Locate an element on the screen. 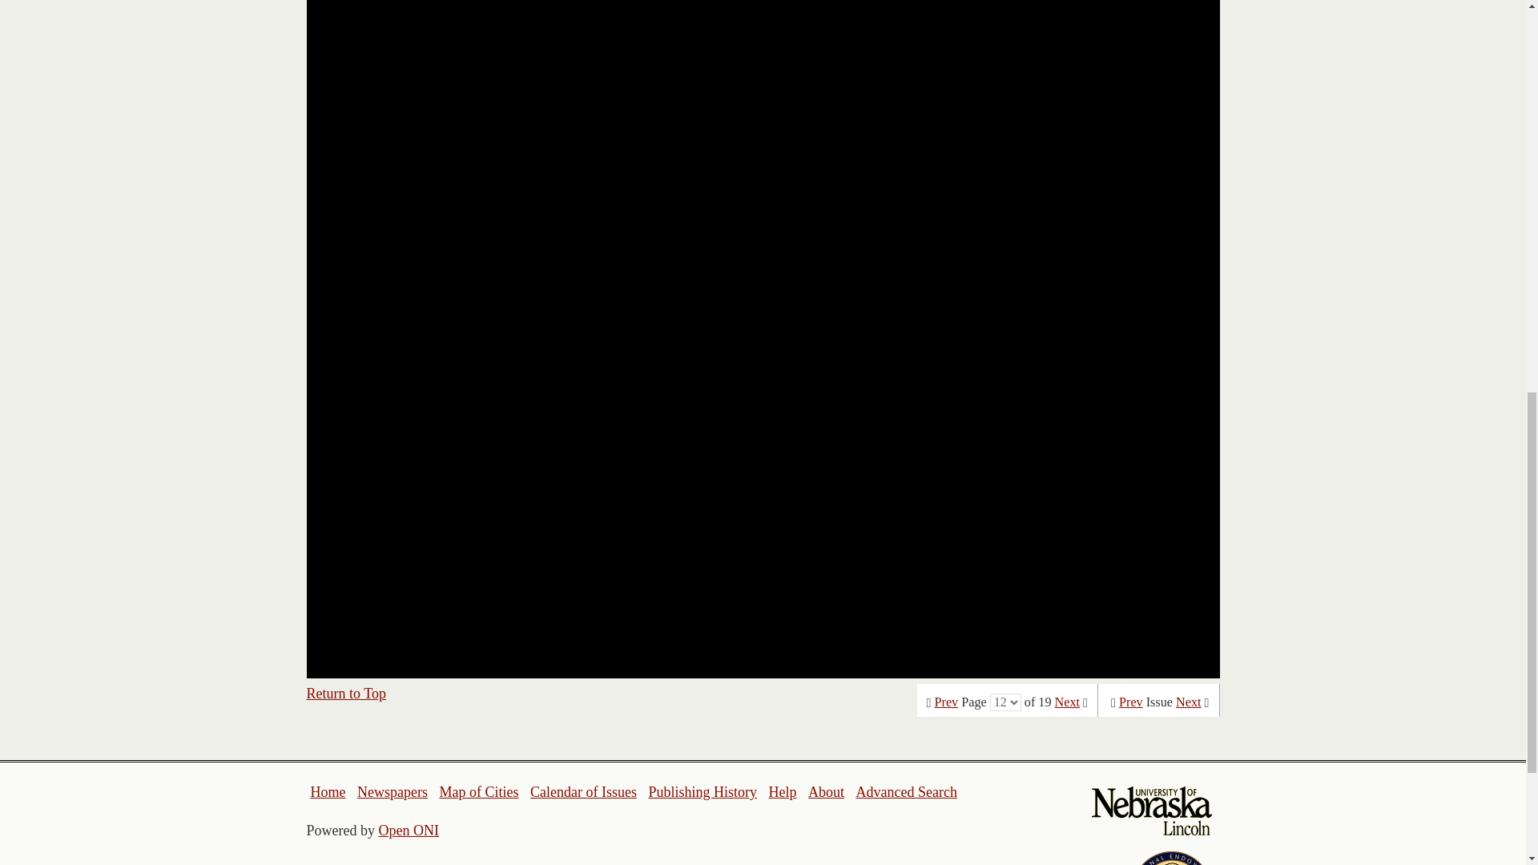 This screenshot has height=865, width=1538. Help is located at coordinates (782, 791).